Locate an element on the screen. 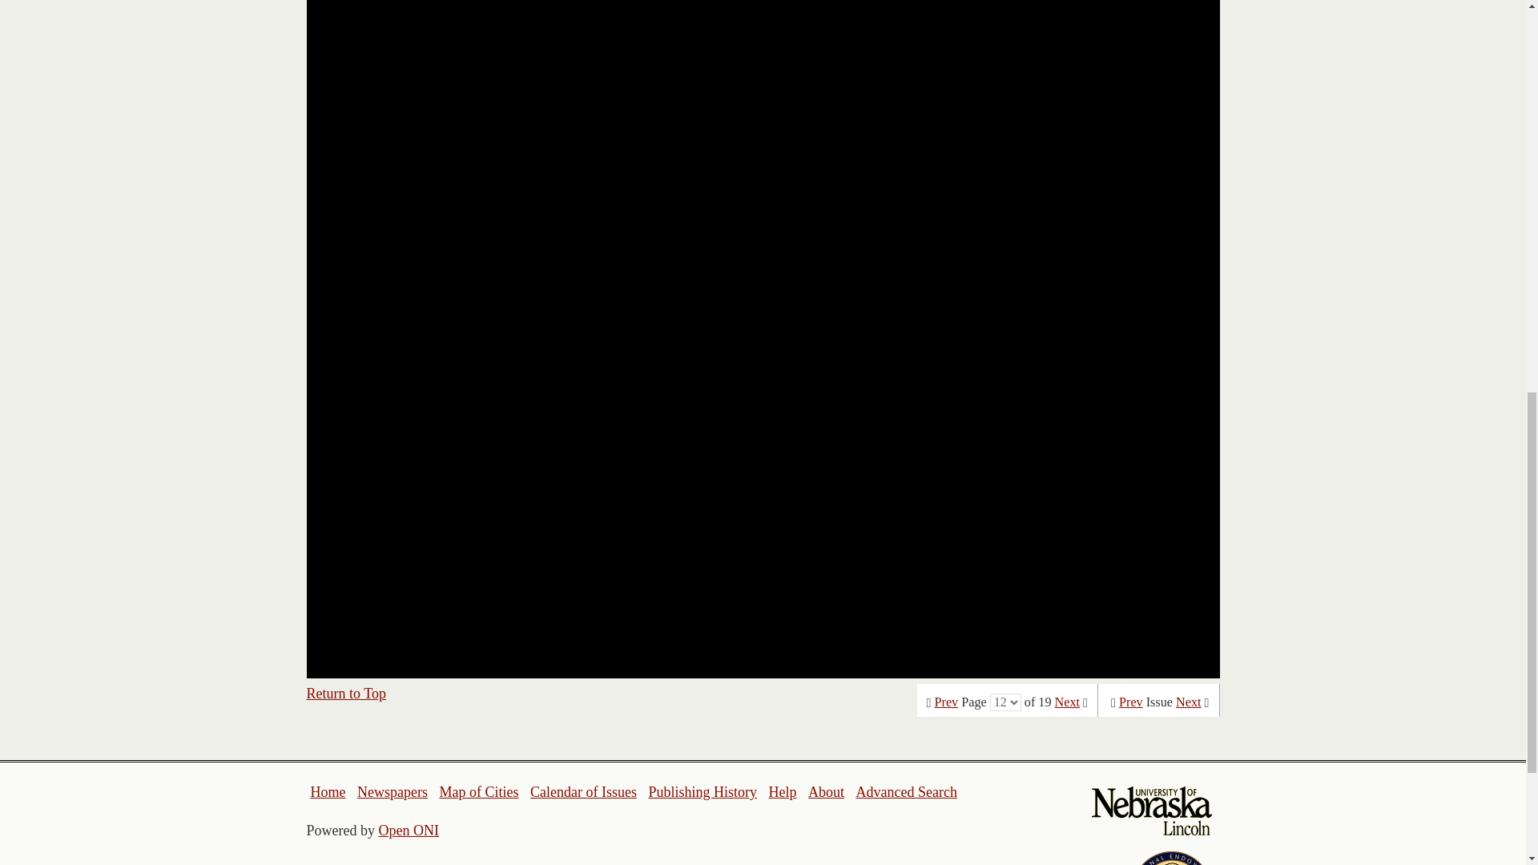 This screenshot has height=865, width=1538. Help is located at coordinates (782, 791).